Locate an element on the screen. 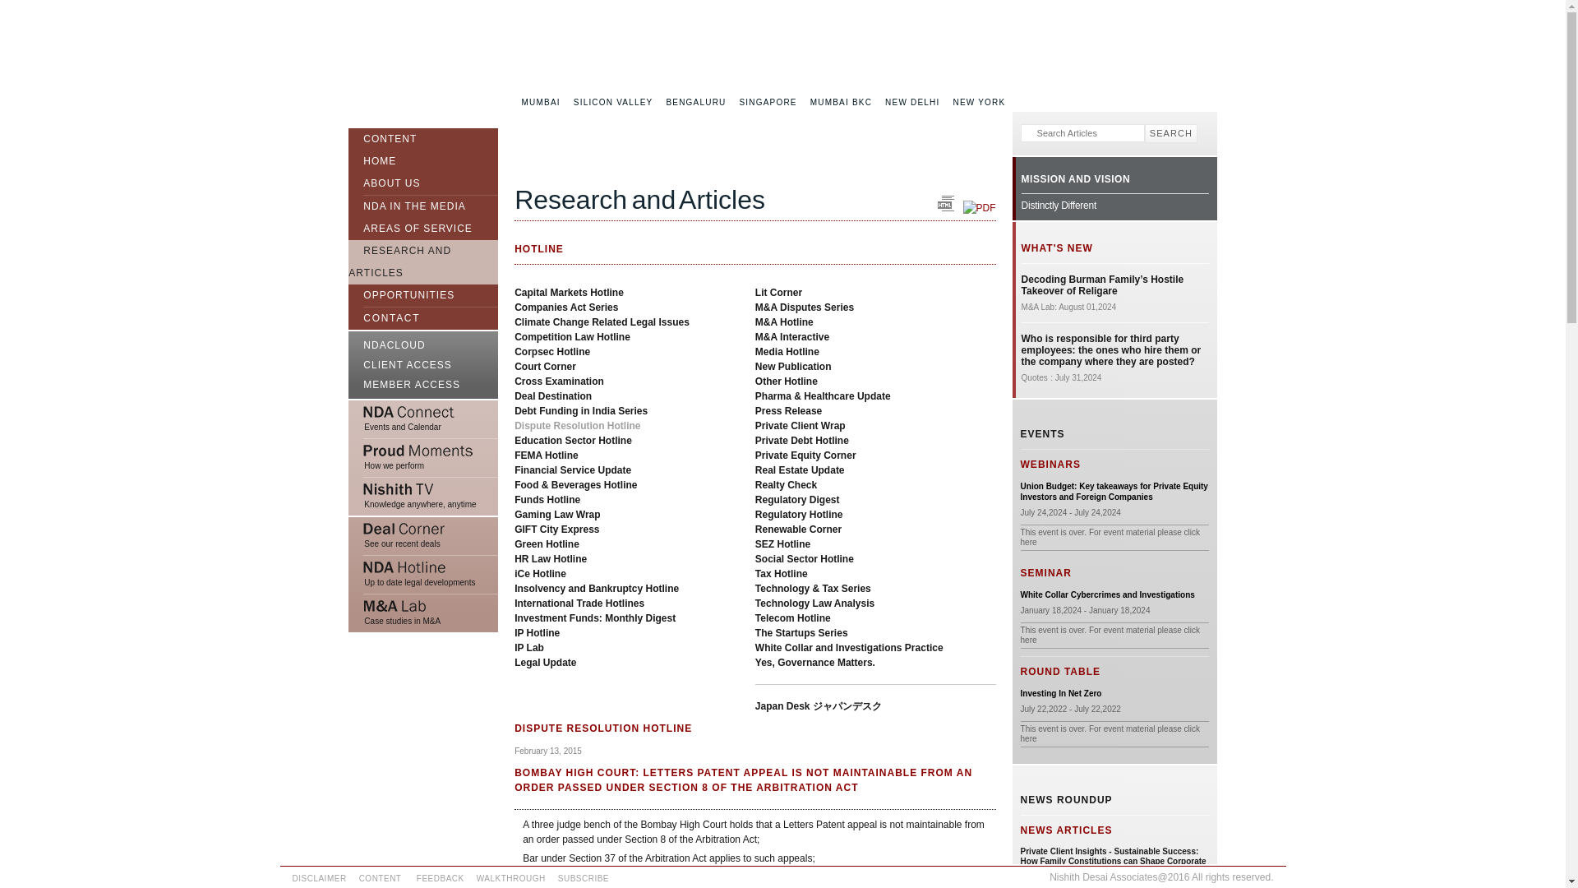 This screenshot has width=1578, height=888. CONTACT is located at coordinates (384, 317).